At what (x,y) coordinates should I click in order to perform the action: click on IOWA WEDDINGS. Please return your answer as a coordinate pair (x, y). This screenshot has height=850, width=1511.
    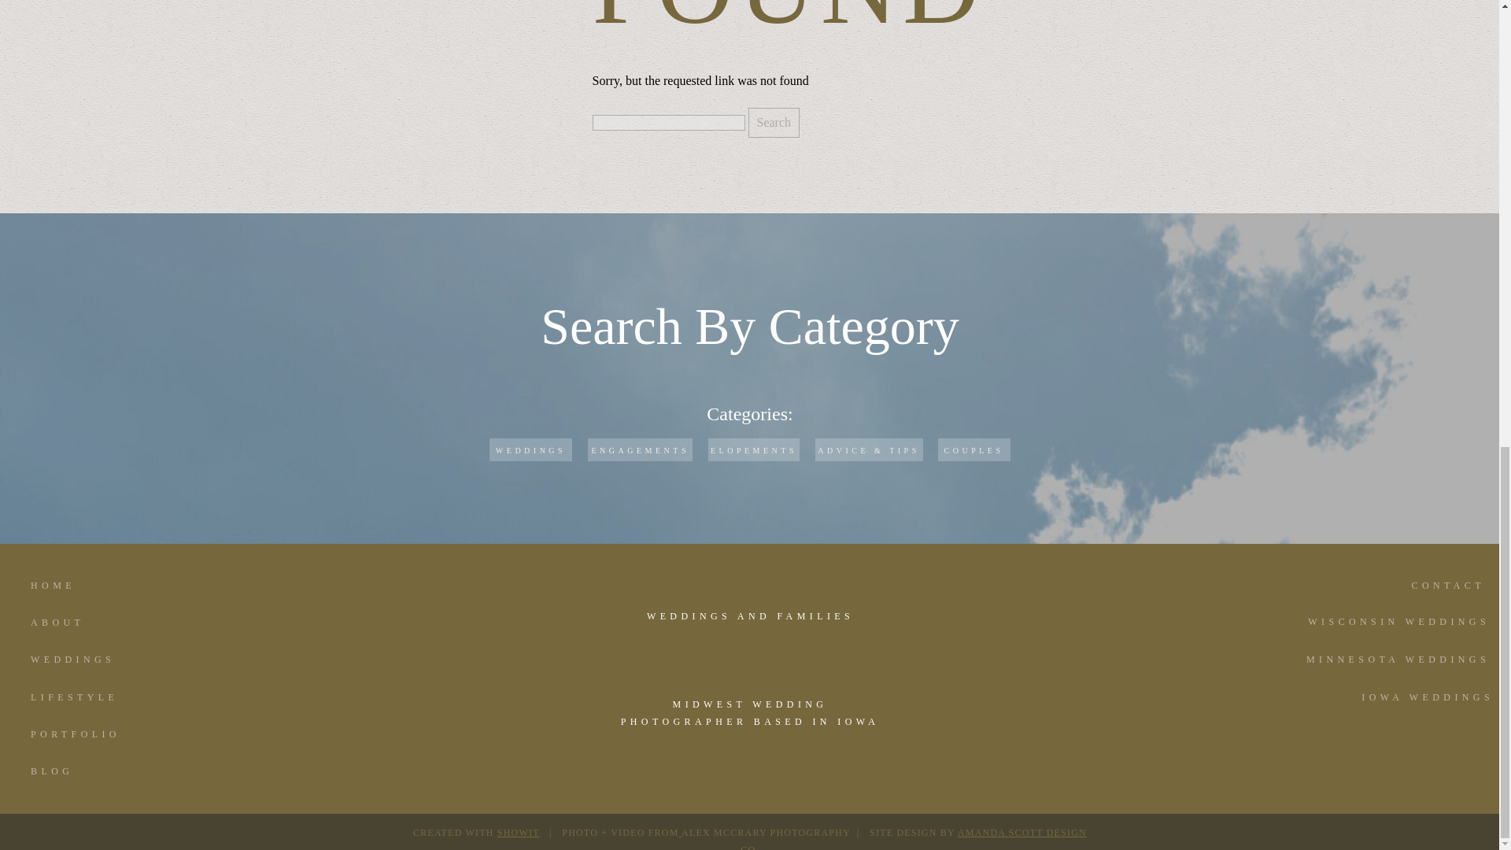
    Looking at the image, I should click on (1390, 702).